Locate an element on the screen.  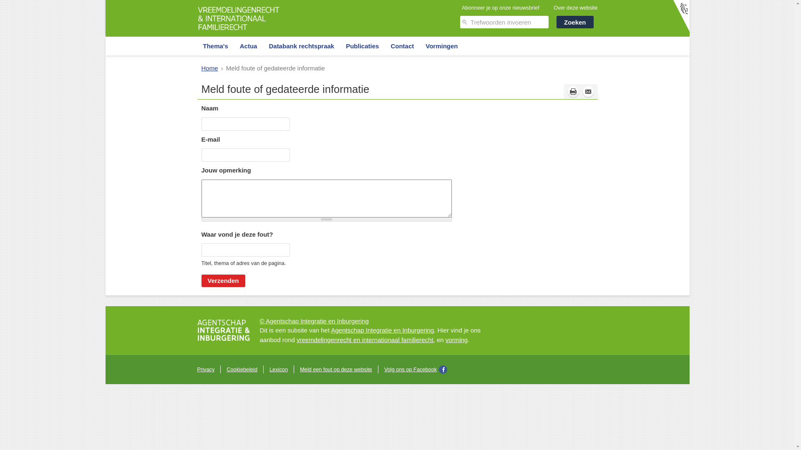
Contact is located at coordinates (402, 46).